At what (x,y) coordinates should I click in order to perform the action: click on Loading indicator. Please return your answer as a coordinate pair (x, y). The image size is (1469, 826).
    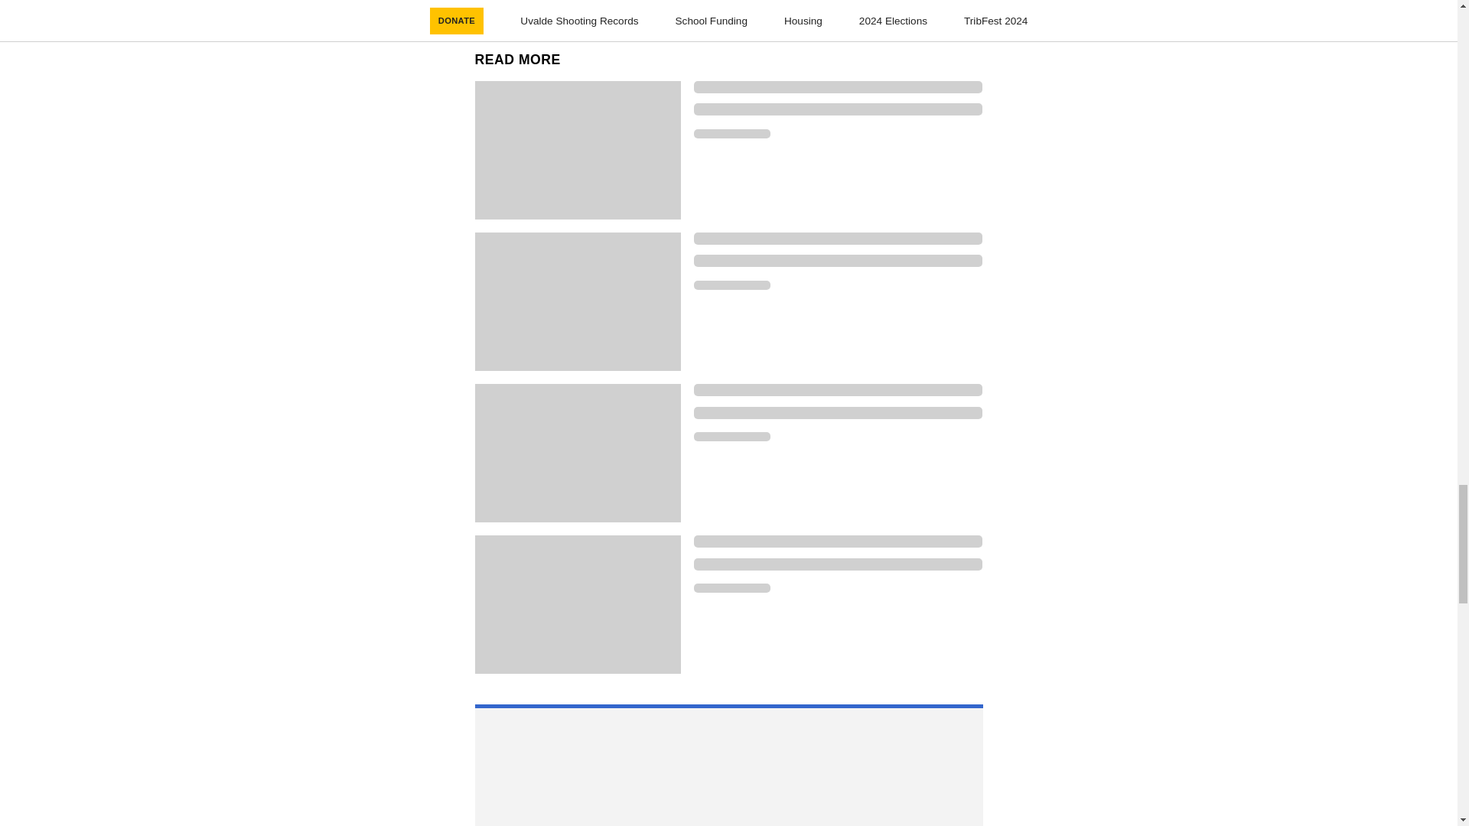
    Looking at the image, I should click on (838, 564).